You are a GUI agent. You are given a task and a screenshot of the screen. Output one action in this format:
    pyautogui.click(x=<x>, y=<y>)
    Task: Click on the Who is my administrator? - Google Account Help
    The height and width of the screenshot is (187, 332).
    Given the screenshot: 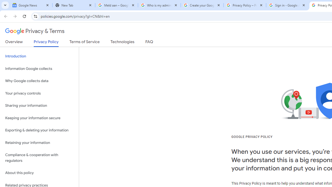 What is the action you would take?
    pyautogui.click(x=159, y=5)
    